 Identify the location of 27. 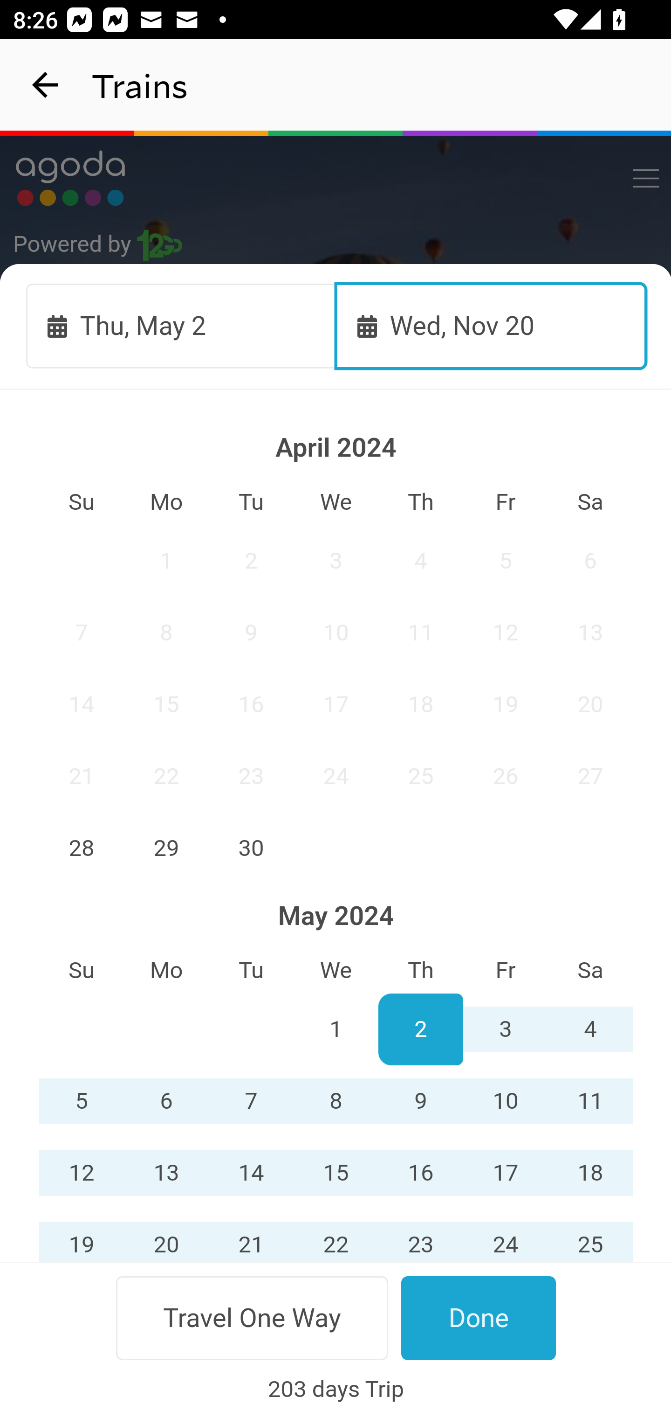
(166, 1317).